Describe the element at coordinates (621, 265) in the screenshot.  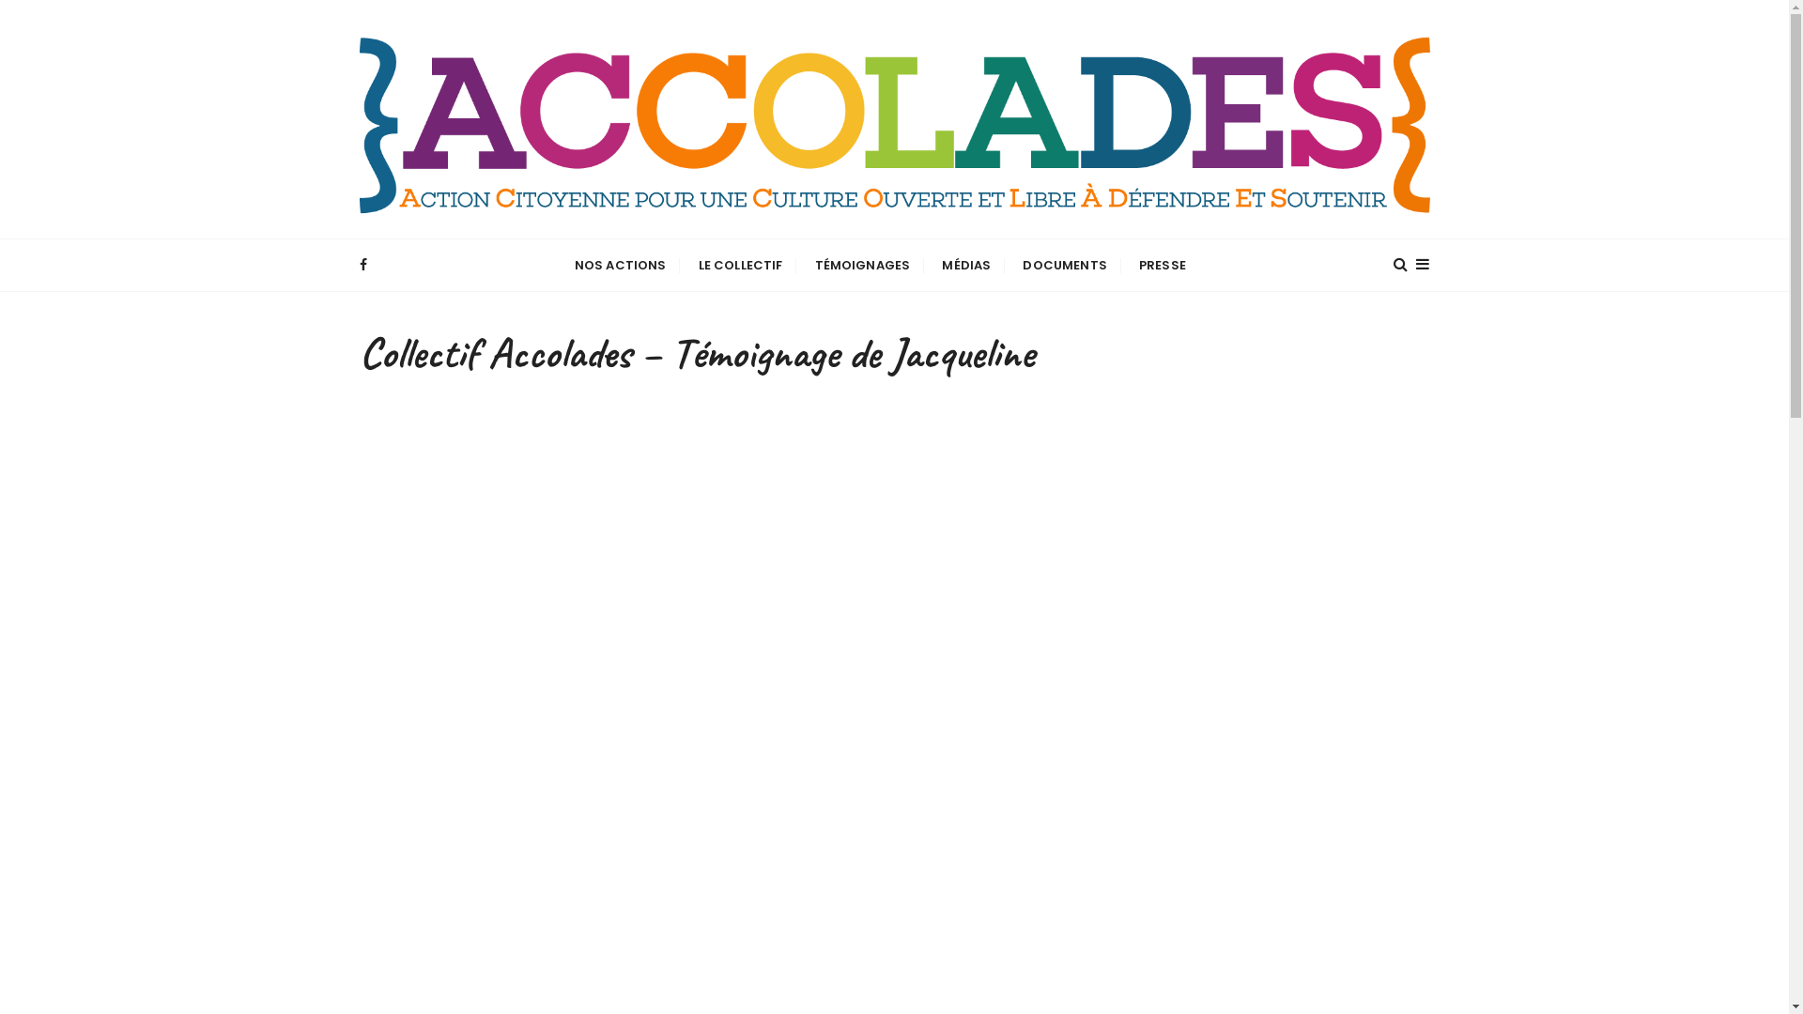
I see `NOS ACTIONS` at that location.